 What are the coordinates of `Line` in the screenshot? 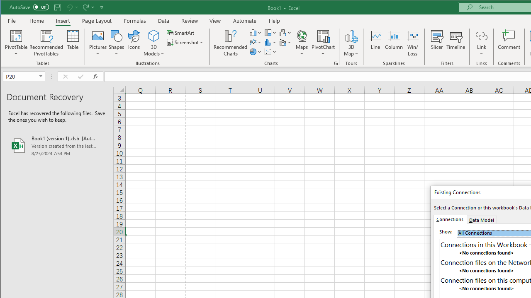 It's located at (375, 43).